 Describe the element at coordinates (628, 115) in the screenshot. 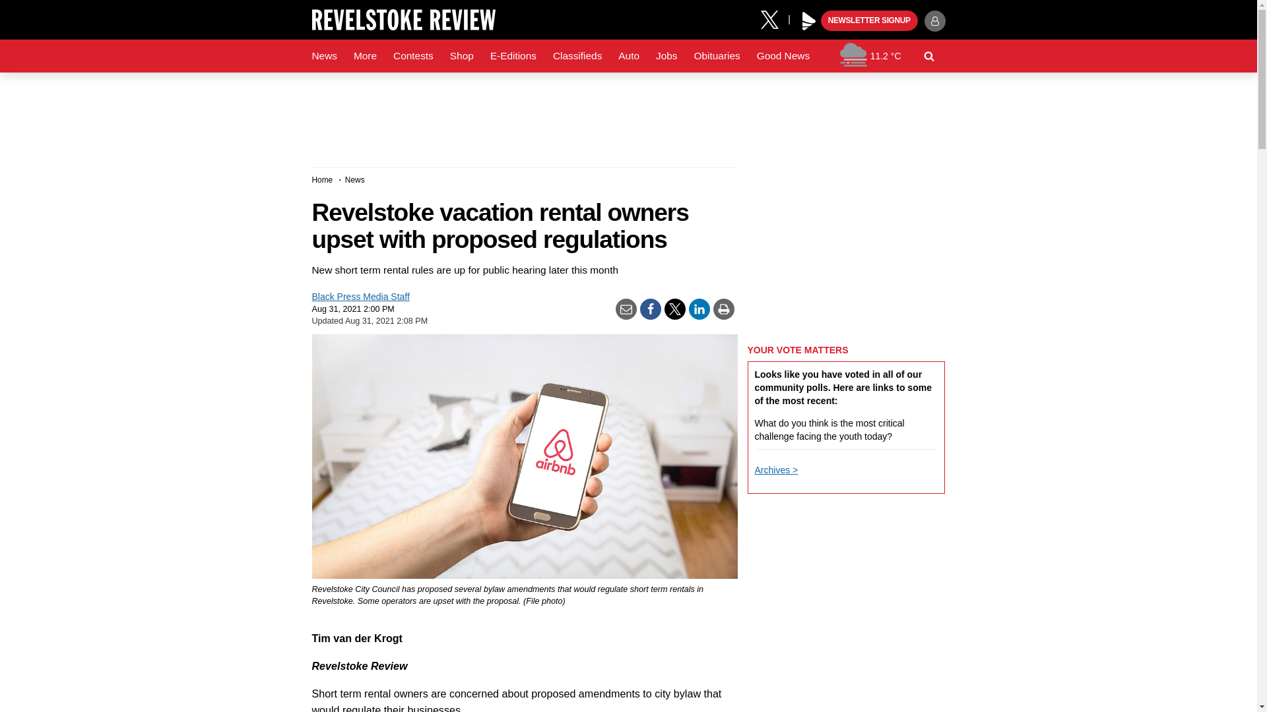

I see `3rd party ad content` at that location.